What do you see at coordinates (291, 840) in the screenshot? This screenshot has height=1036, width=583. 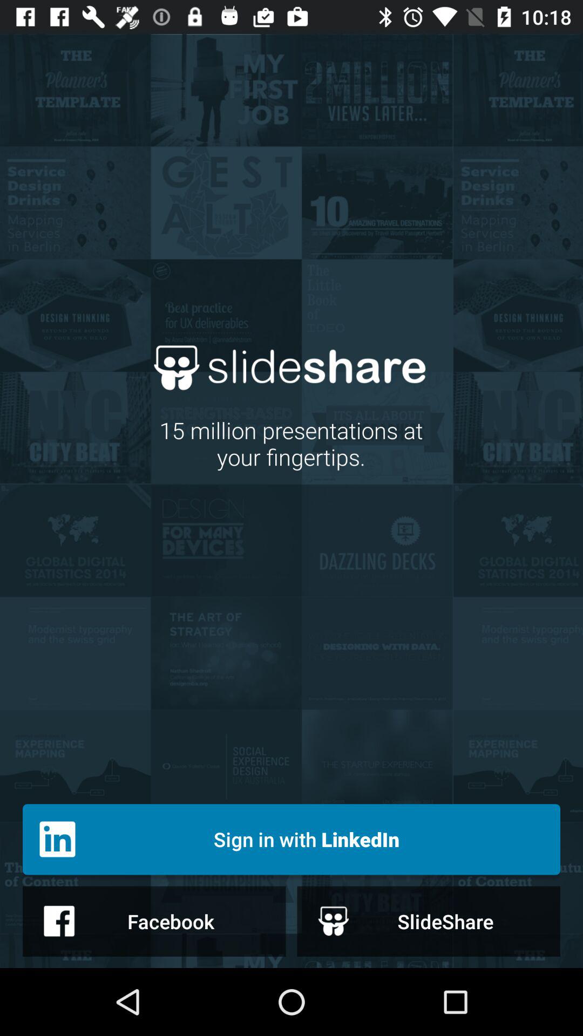 I see `launch the icon above facebook icon` at bounding box center [291, 840].